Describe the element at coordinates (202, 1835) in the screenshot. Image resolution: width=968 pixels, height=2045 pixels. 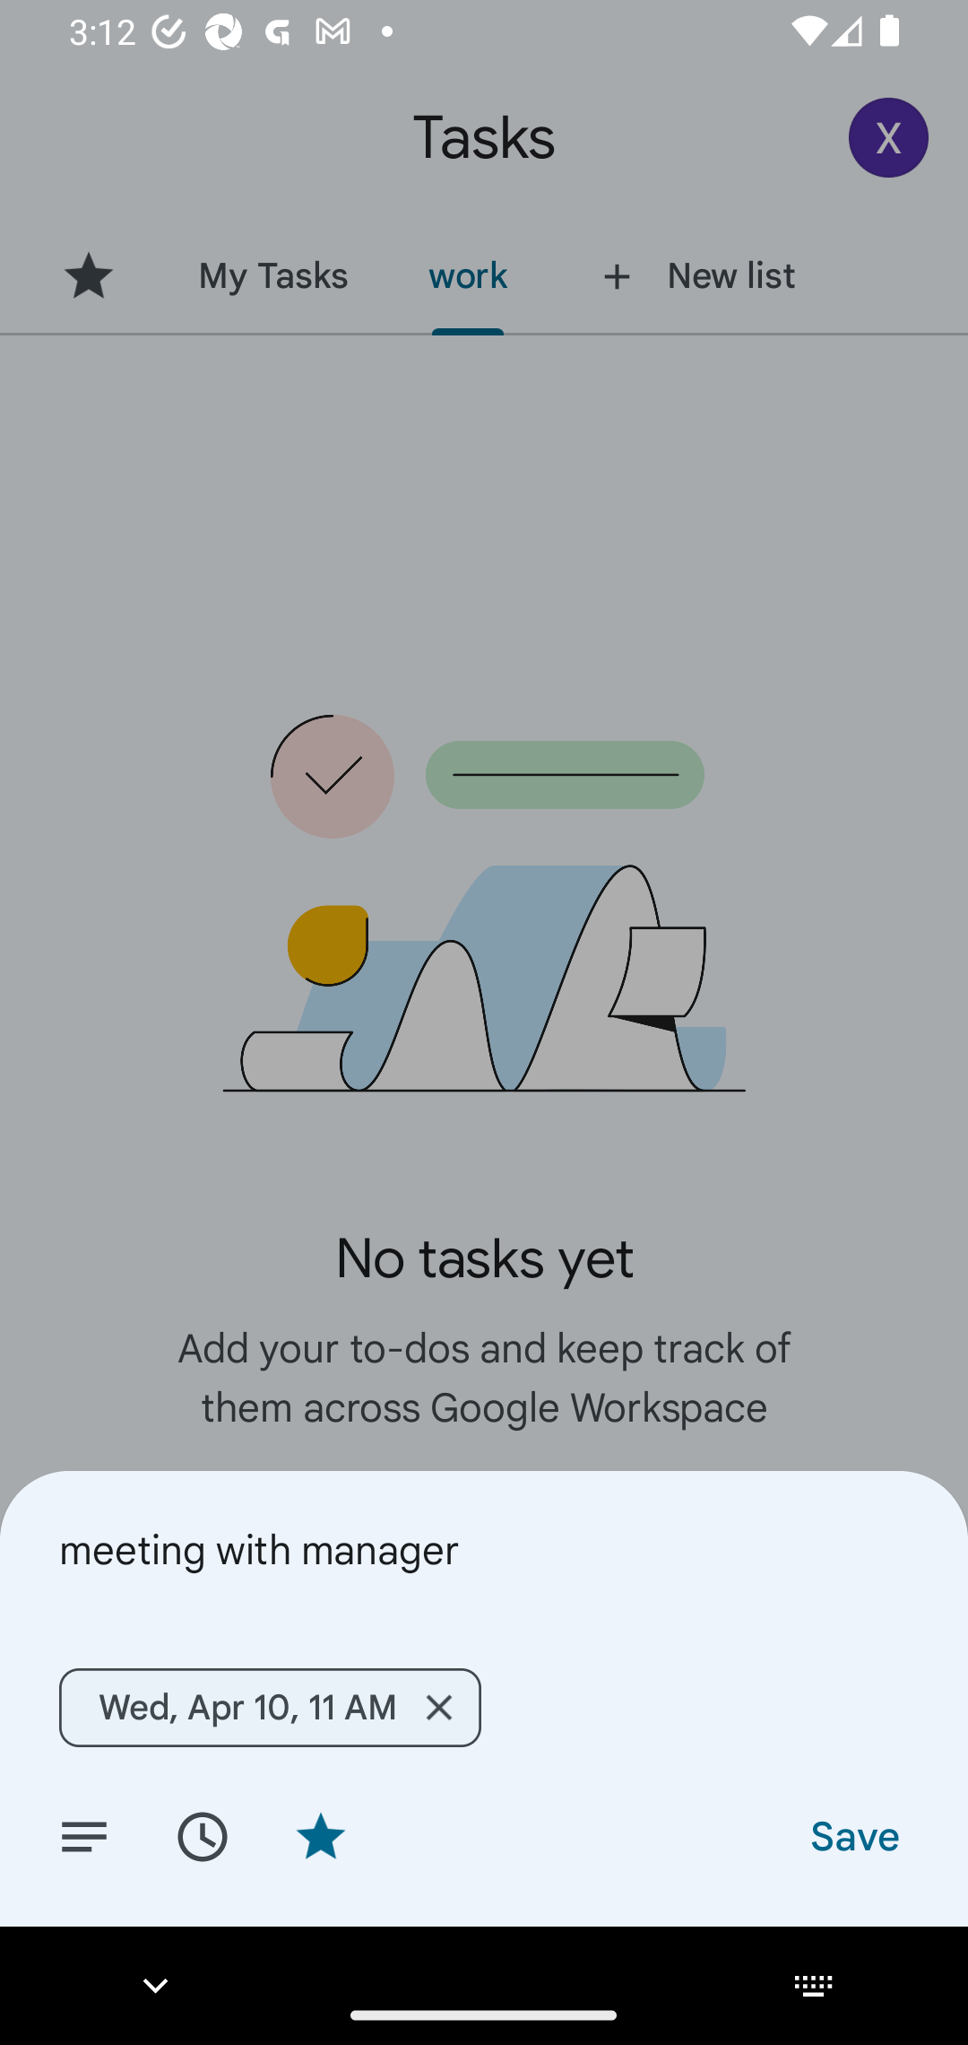
I see `Set date/time` at that location.